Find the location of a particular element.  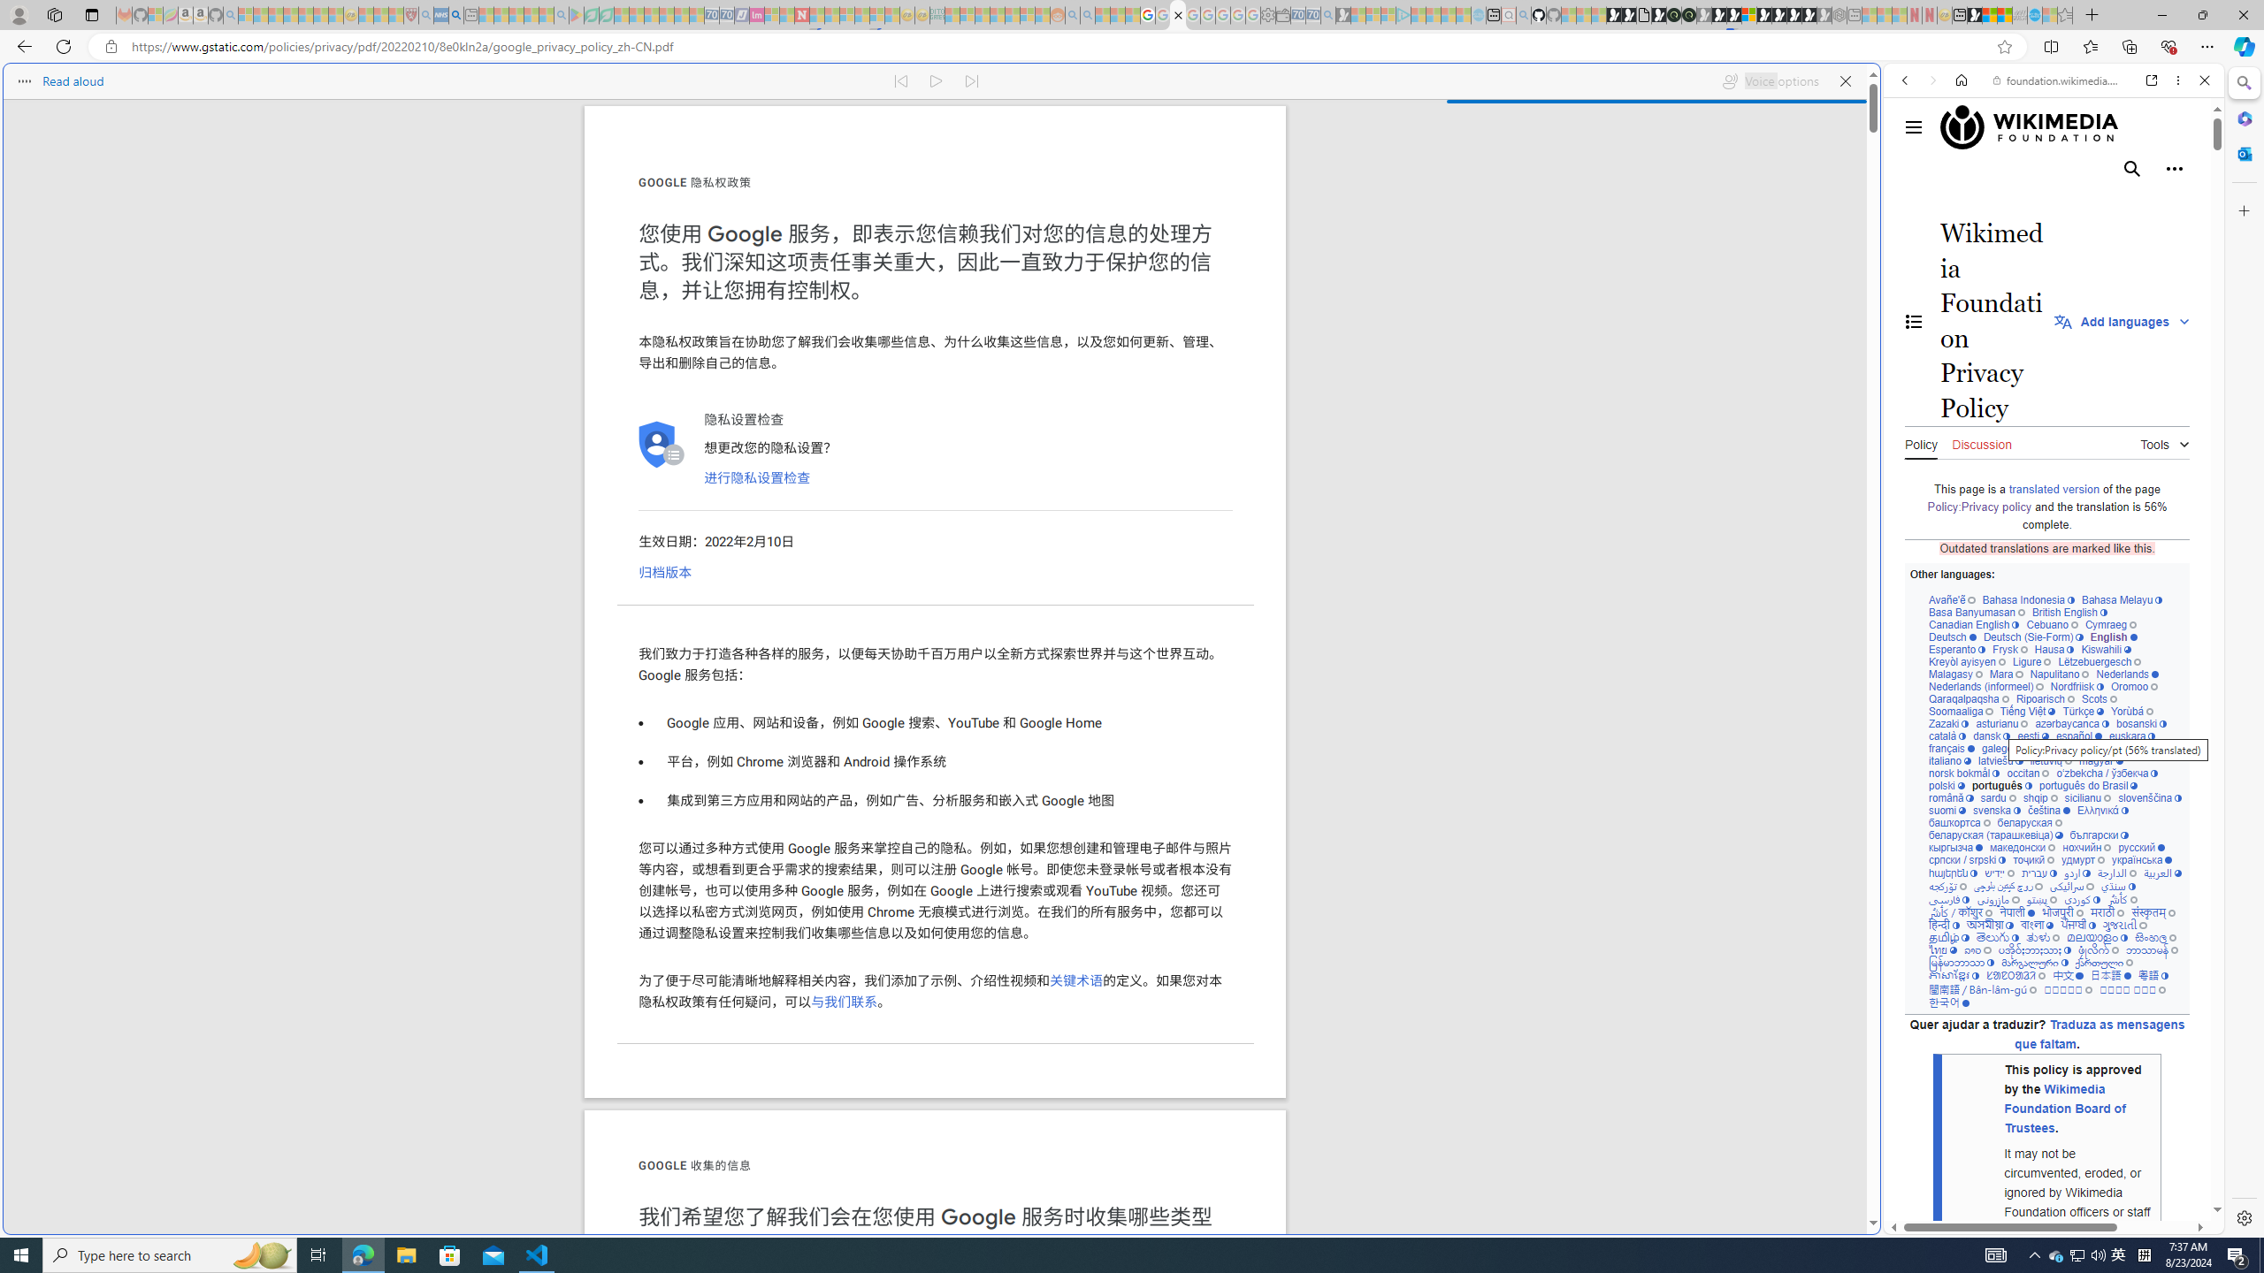

The Weather Channel - MSN - Sleeping is located at coordinates (276, 15).